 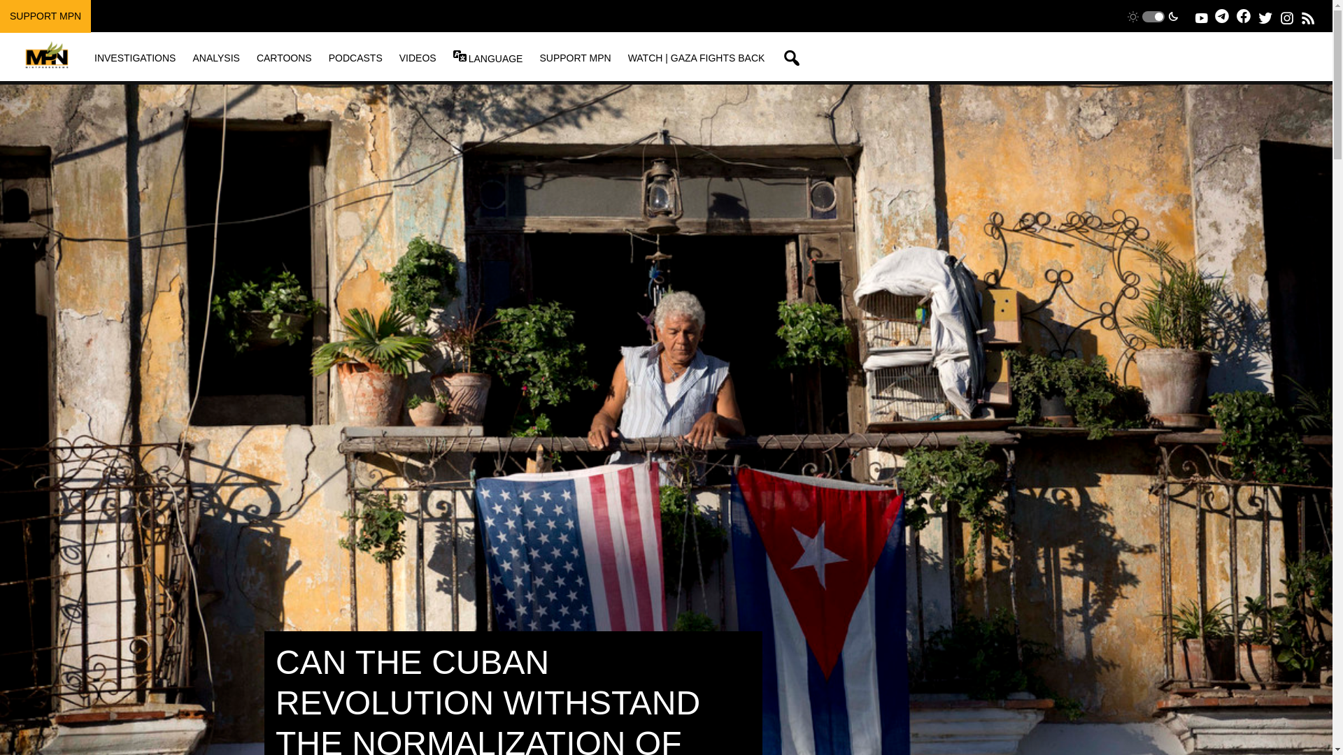 I want to click on PODCASTS, so click(x=355, y=57).